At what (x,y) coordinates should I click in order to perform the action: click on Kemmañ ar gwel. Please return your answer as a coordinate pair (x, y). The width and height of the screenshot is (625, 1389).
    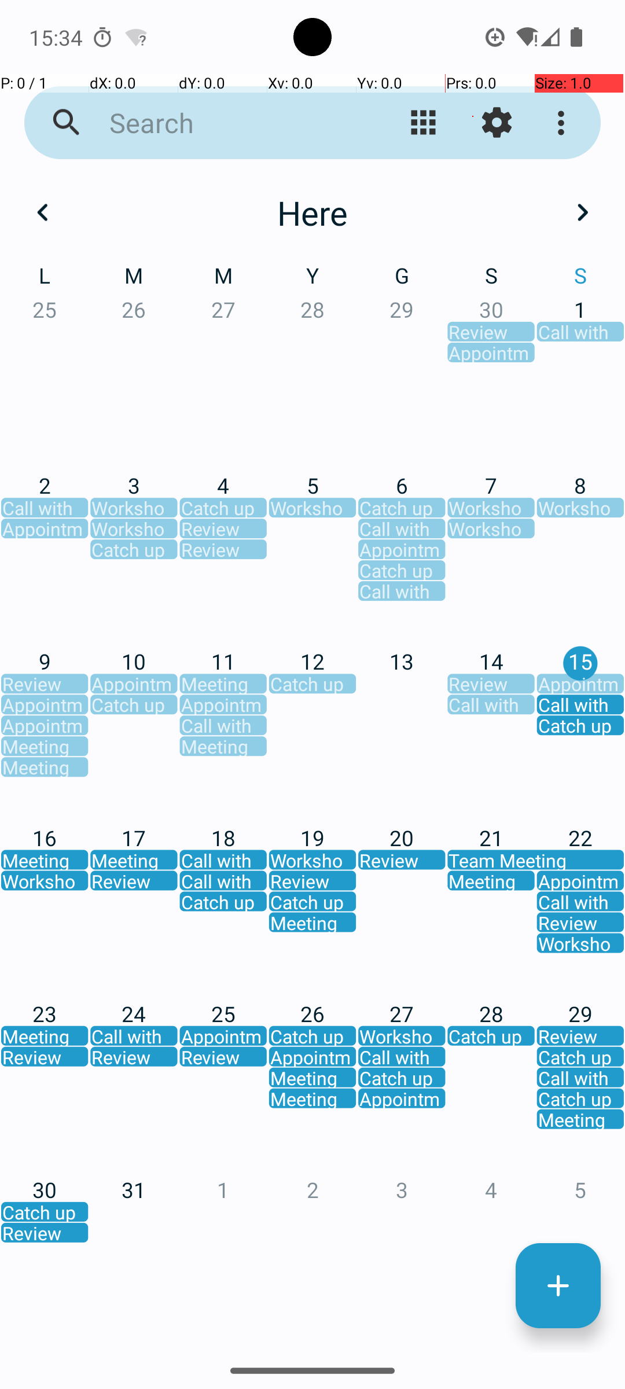
    Looking at the image, I should click on (424, 123).